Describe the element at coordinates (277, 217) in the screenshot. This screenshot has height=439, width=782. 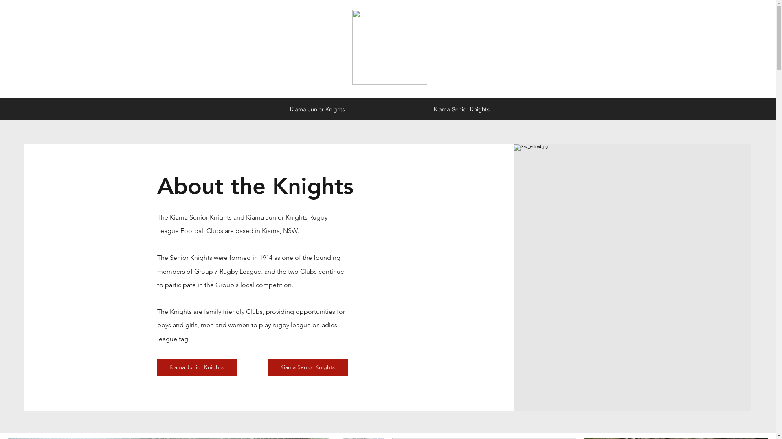
I see `Kiama Junior Knights` at that location.